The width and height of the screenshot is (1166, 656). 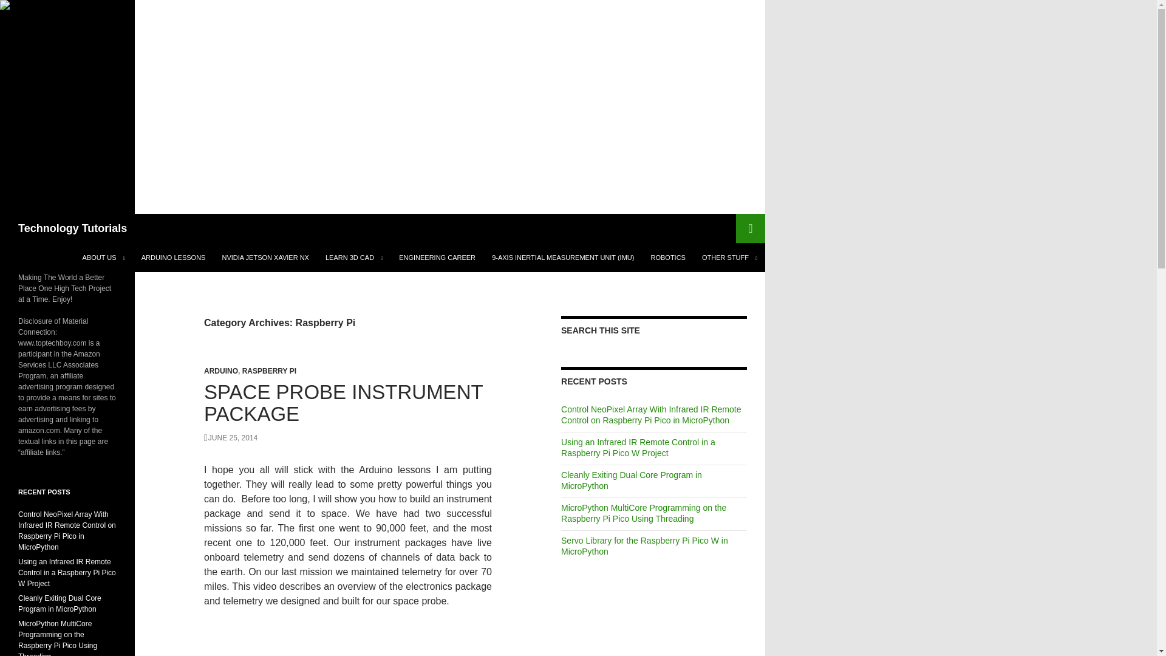 What do you see at coordinates (668, 258) in the screenshot?
I see `ROBOTICS` at bounding box center [668, 258].